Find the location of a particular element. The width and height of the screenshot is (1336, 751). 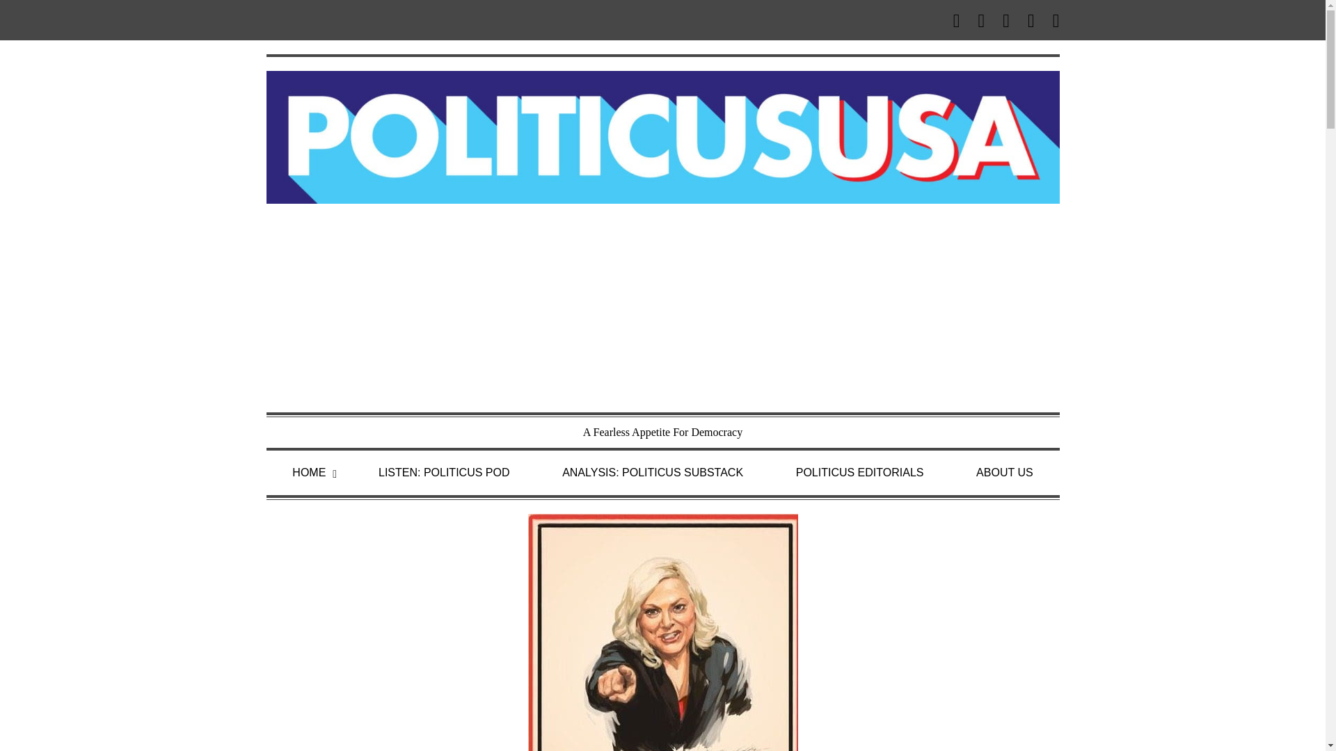

Feed RSS is located at coordinates (956, 20).